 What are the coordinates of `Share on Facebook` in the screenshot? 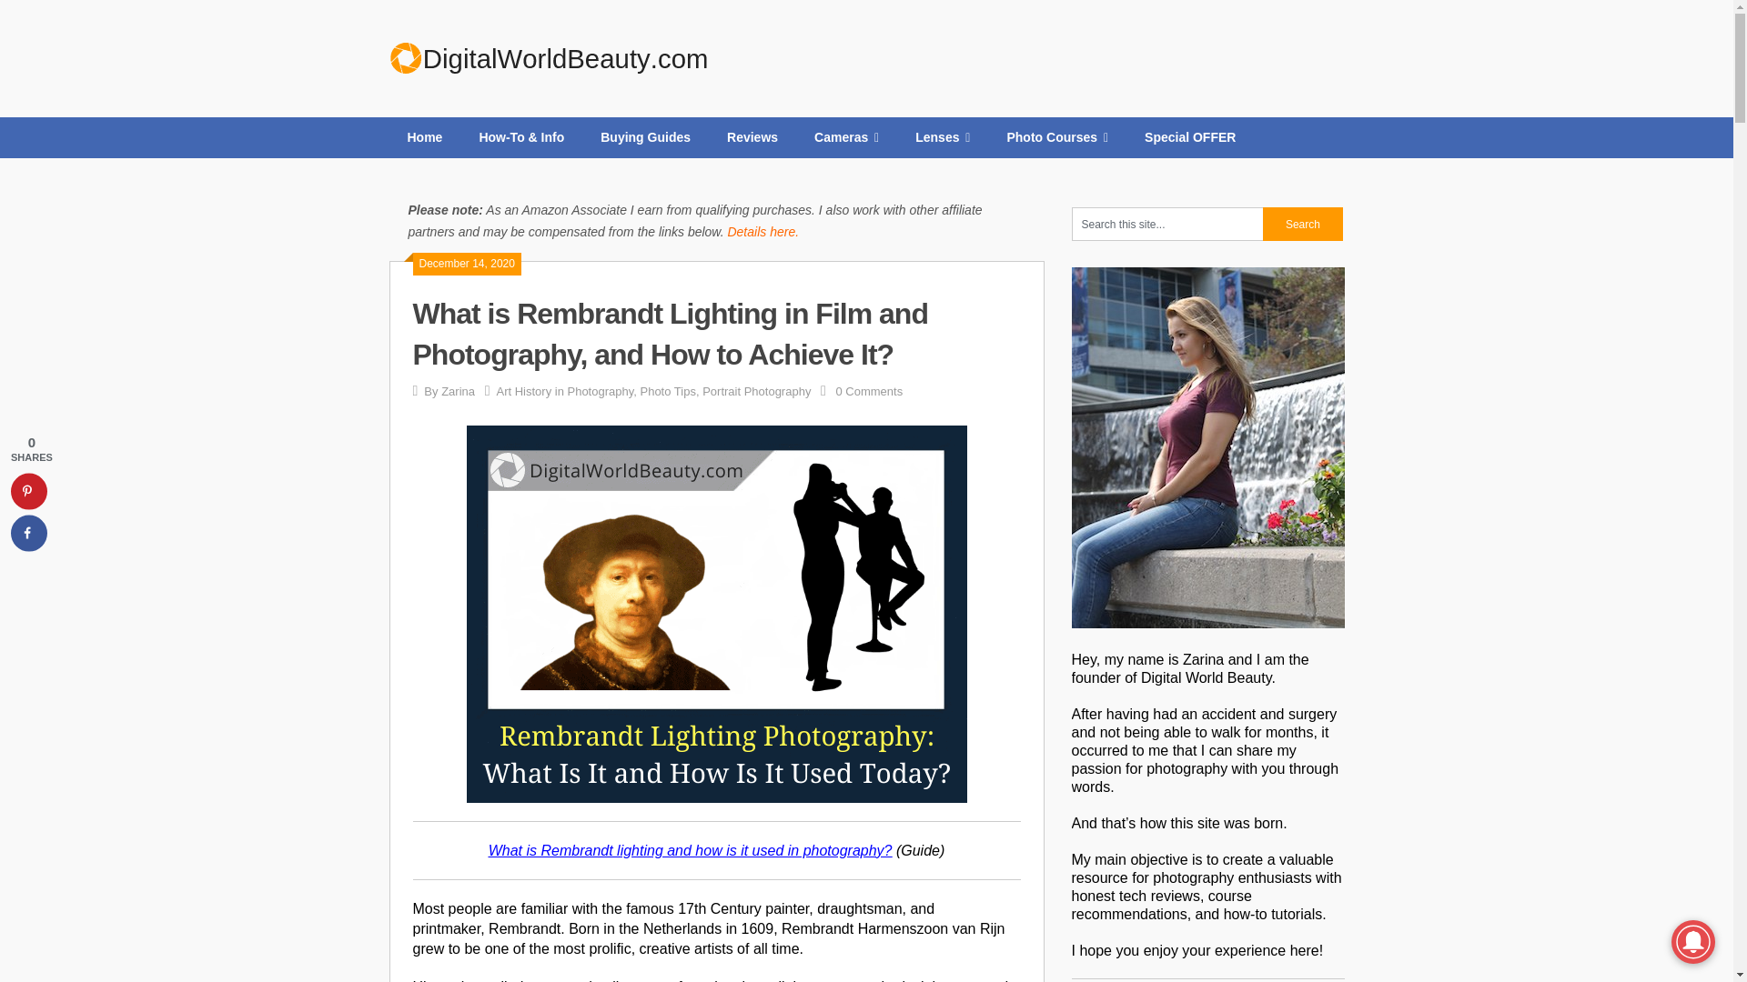 It's located at (28, 532).